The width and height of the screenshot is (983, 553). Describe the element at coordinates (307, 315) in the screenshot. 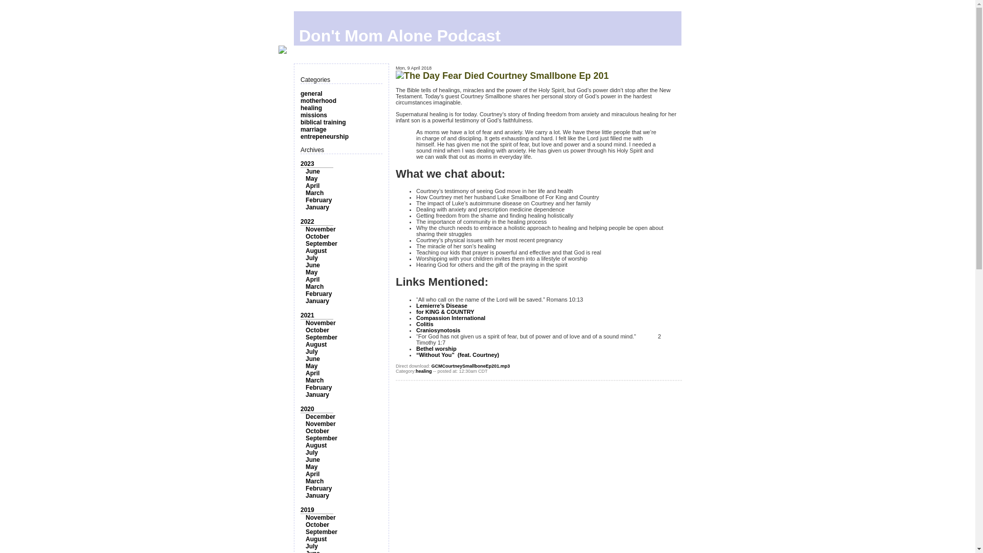

I see `2021` at that location.